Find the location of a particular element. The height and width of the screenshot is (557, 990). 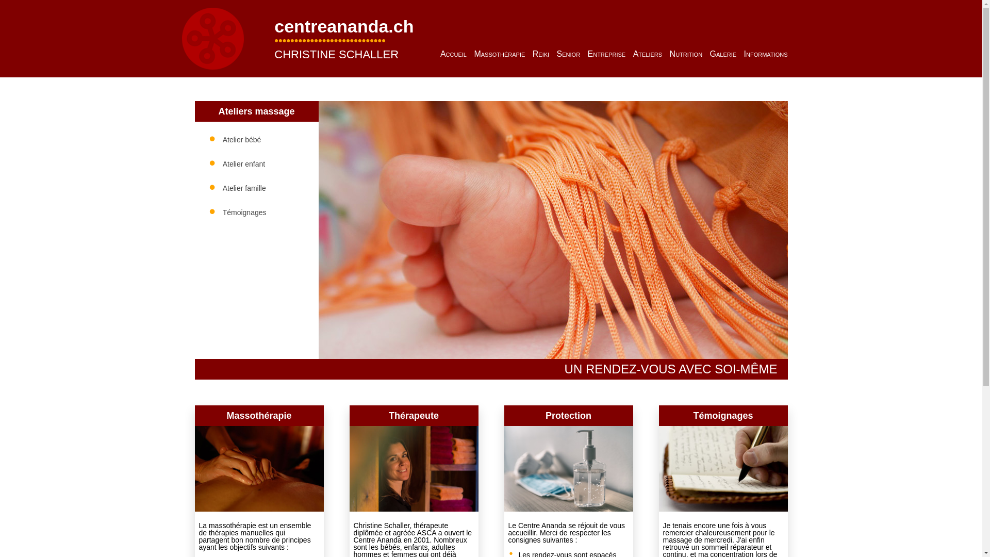

Senior is located at coordinates (569, 54).